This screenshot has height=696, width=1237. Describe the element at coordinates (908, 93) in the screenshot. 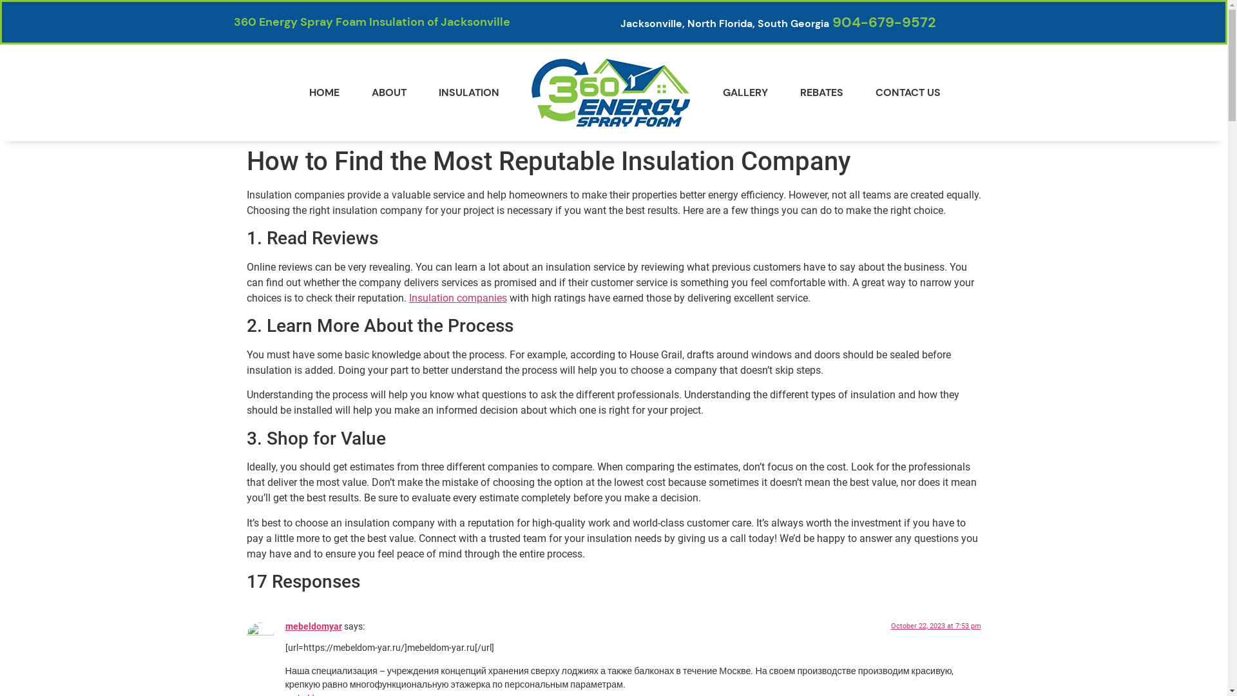

I see `CONTACT US` at that location.